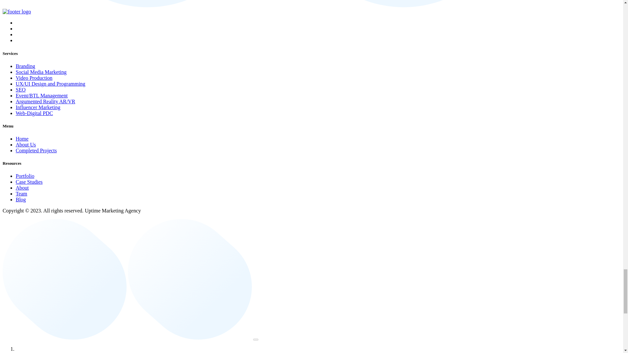  What do you see at coordinates (22, 139) in the screenshot?
I see `Home` at bounding box center [22, 139].